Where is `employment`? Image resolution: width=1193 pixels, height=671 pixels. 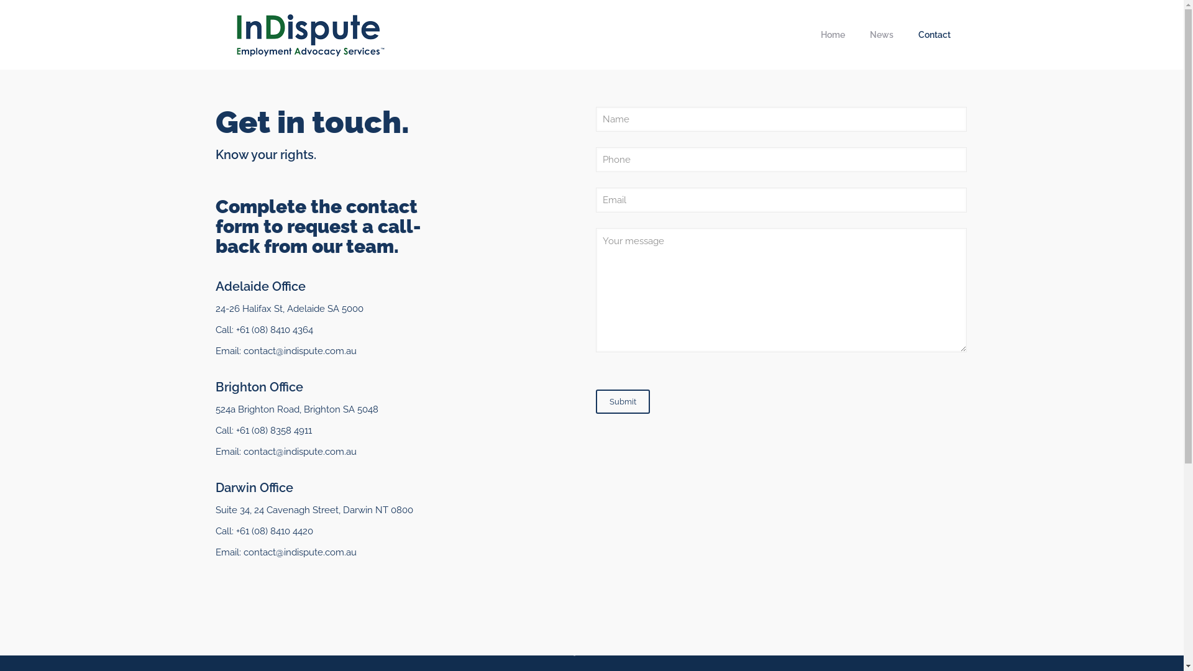 employment is located at coordinates (908, 477).